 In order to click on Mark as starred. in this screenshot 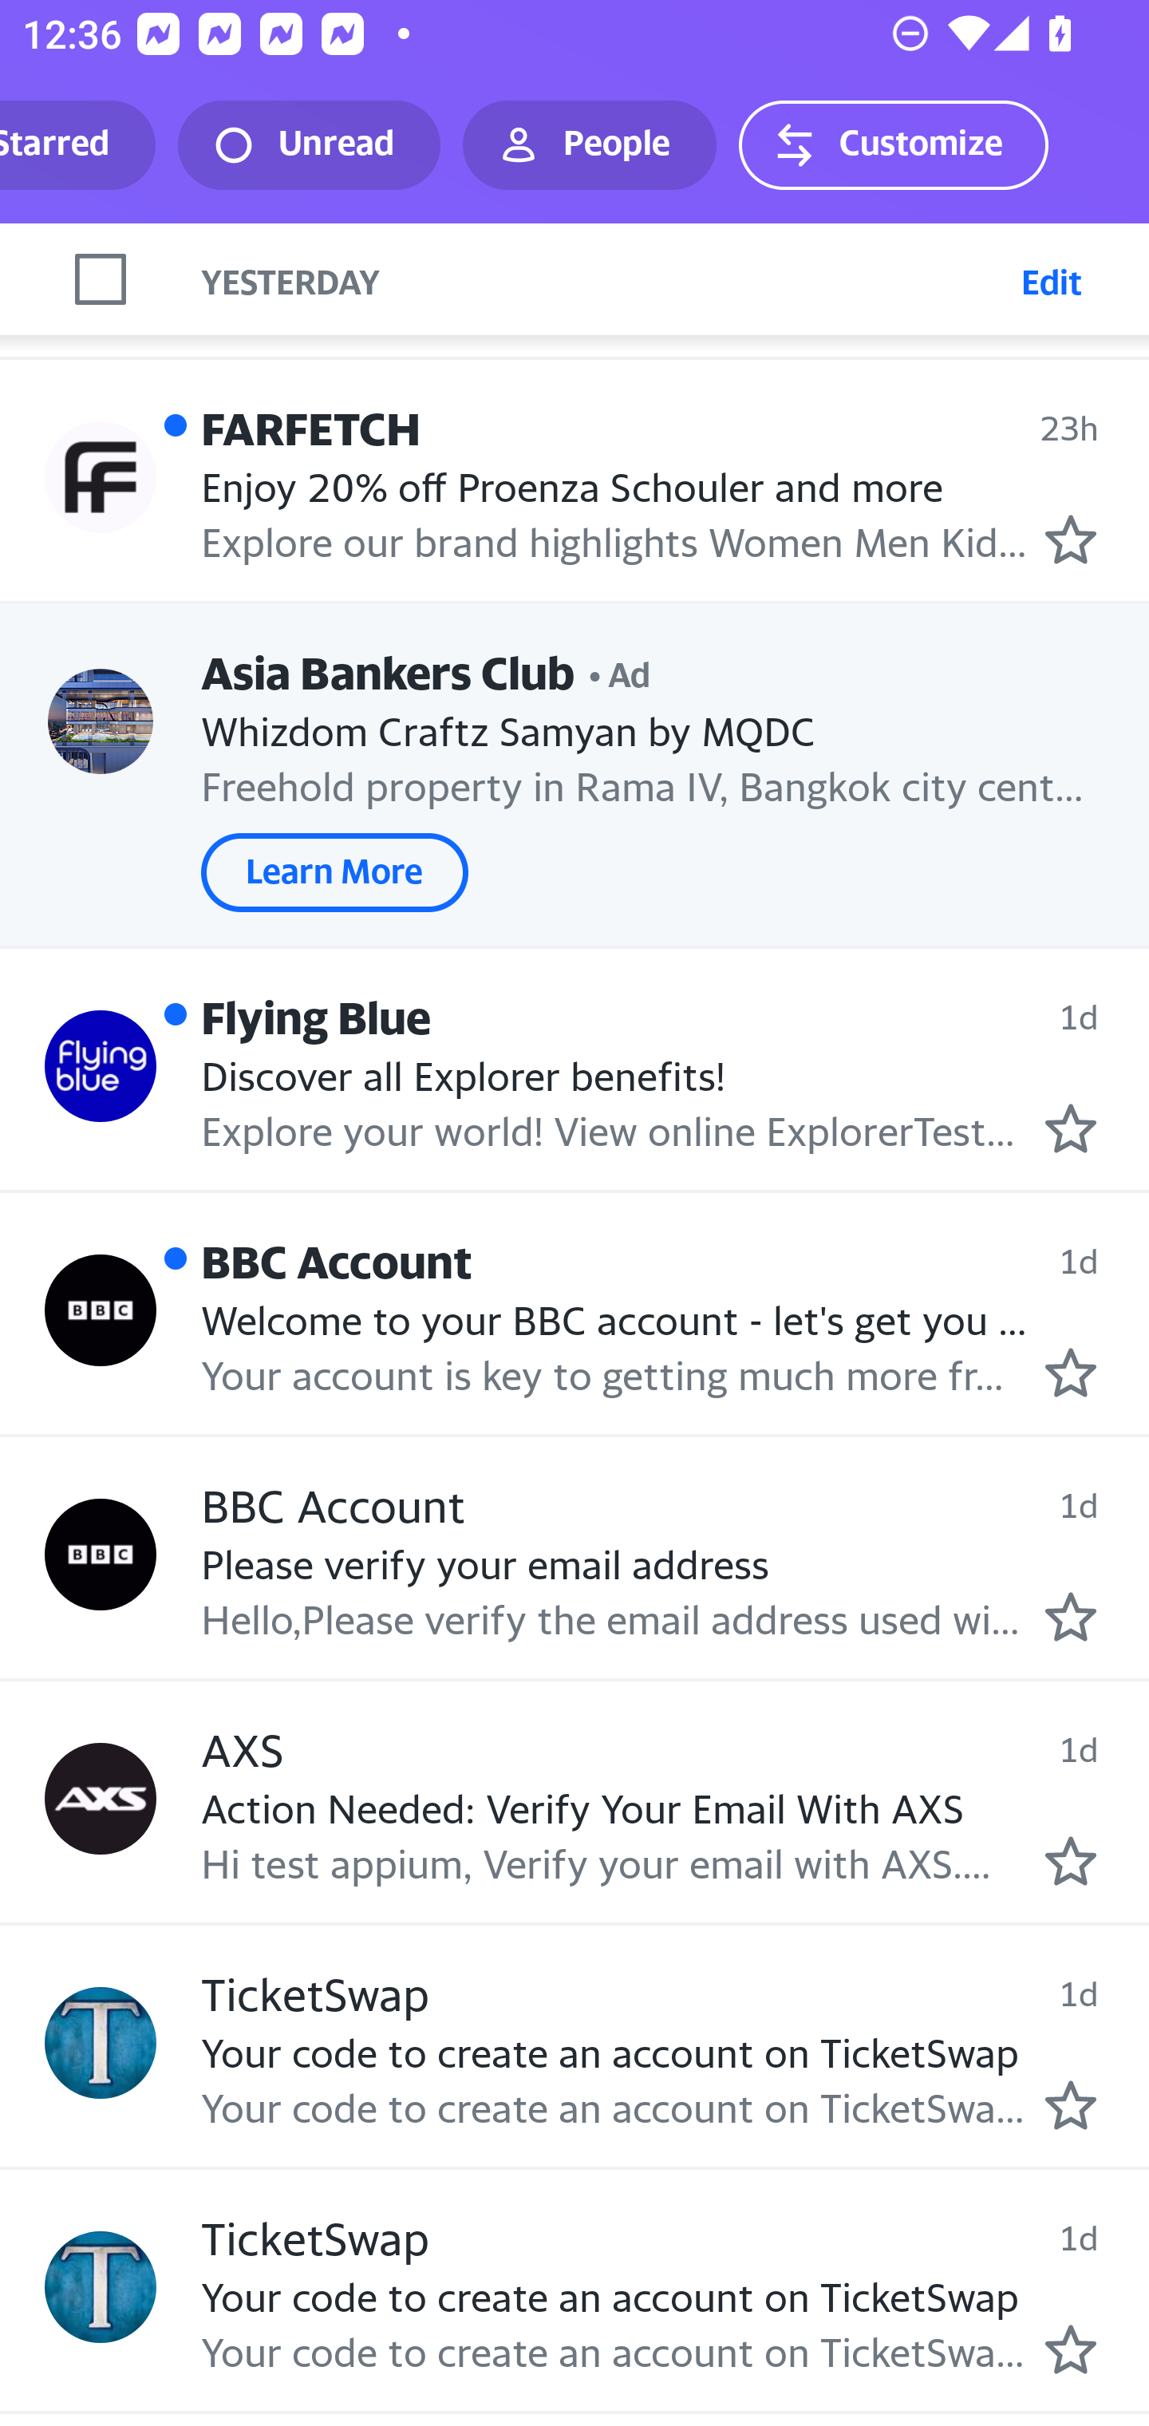, I will do `click(1071, 2104)`.